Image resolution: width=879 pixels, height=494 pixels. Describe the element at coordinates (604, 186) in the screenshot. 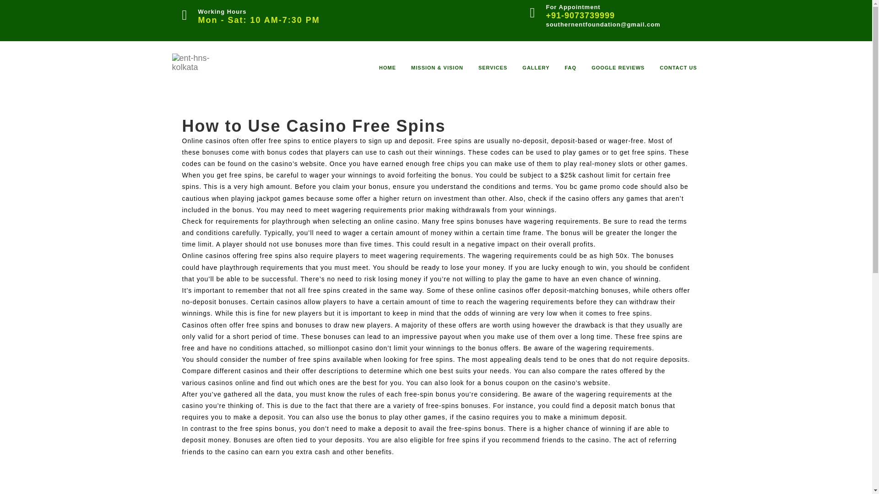

I see `bc game promo code` at that location.